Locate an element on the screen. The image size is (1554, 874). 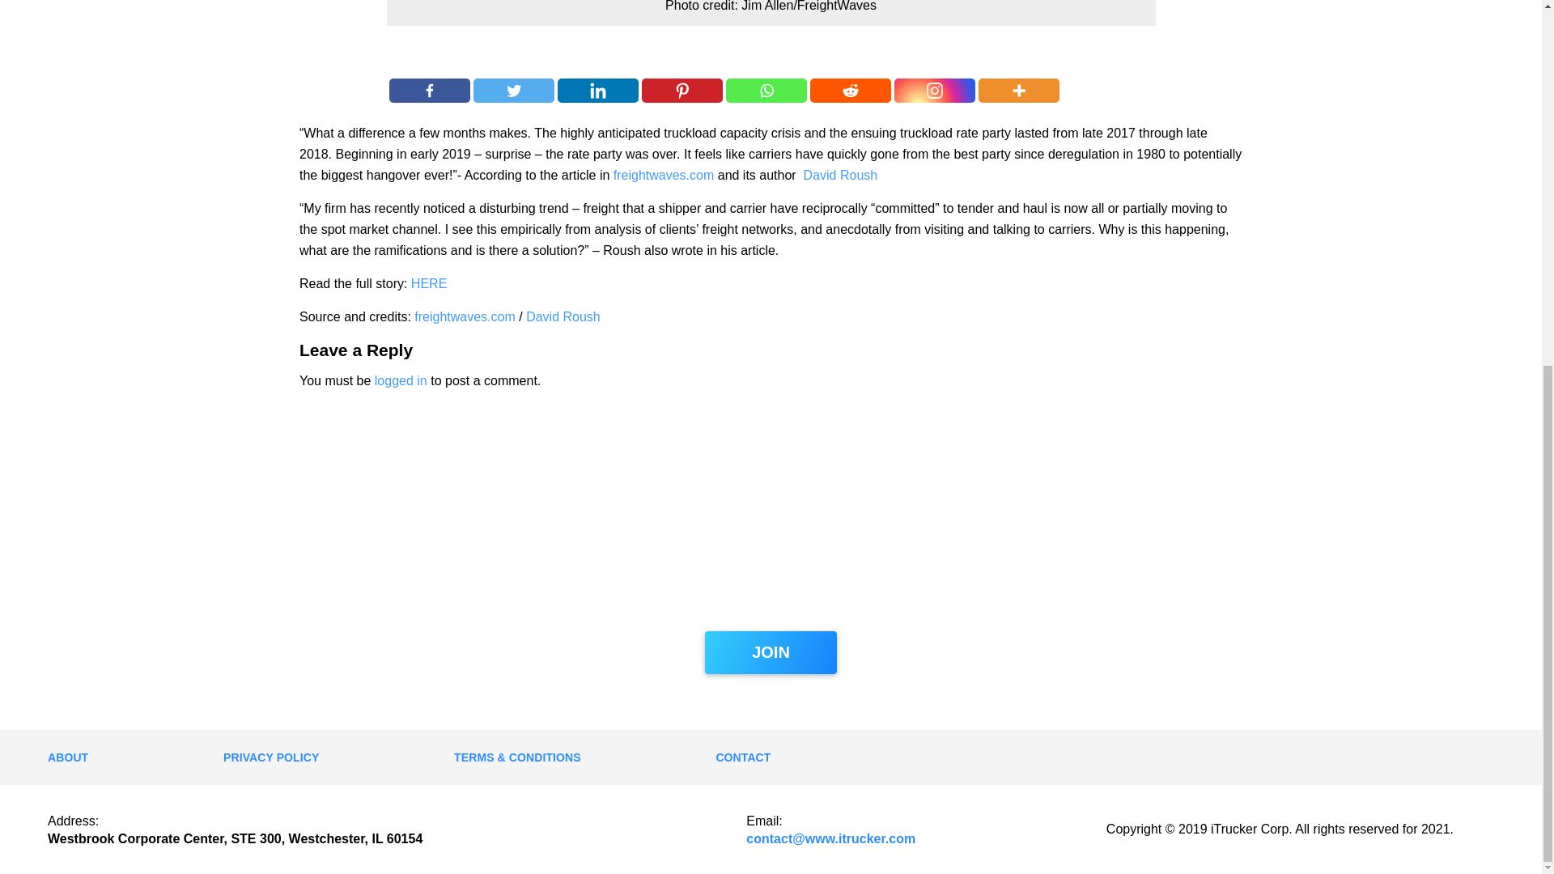
David Roush is located at coordinates (563, 316).